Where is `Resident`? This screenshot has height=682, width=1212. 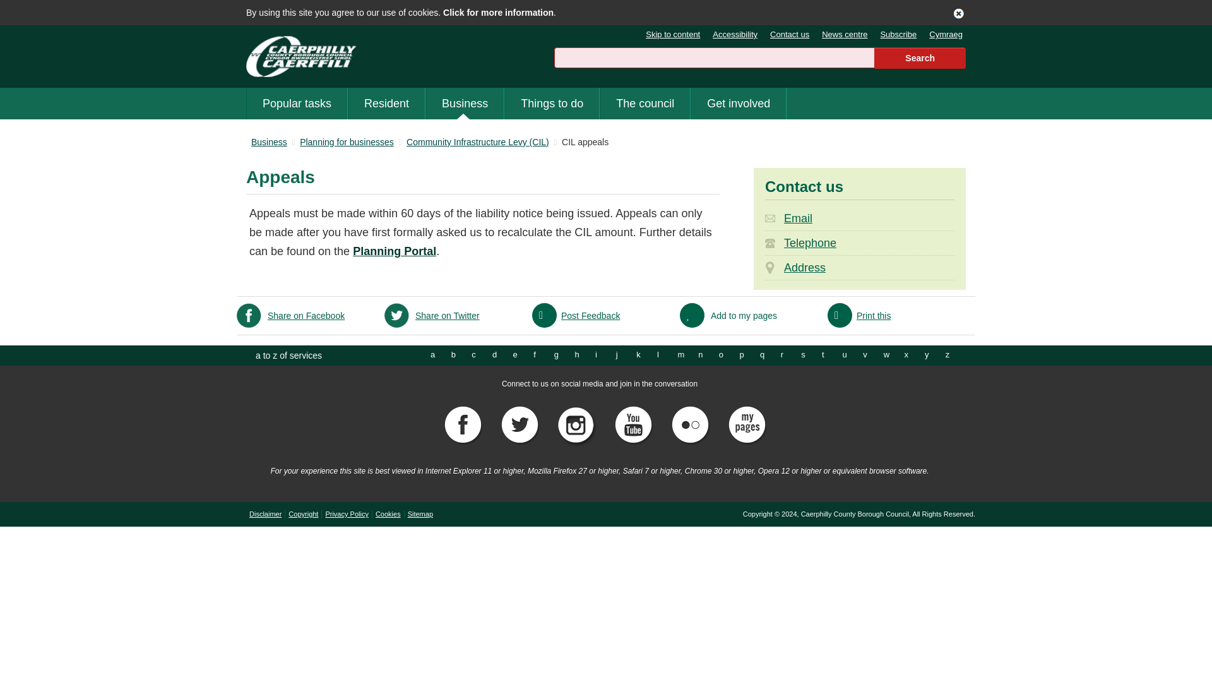 Resident is located at coordinates (386, 104).